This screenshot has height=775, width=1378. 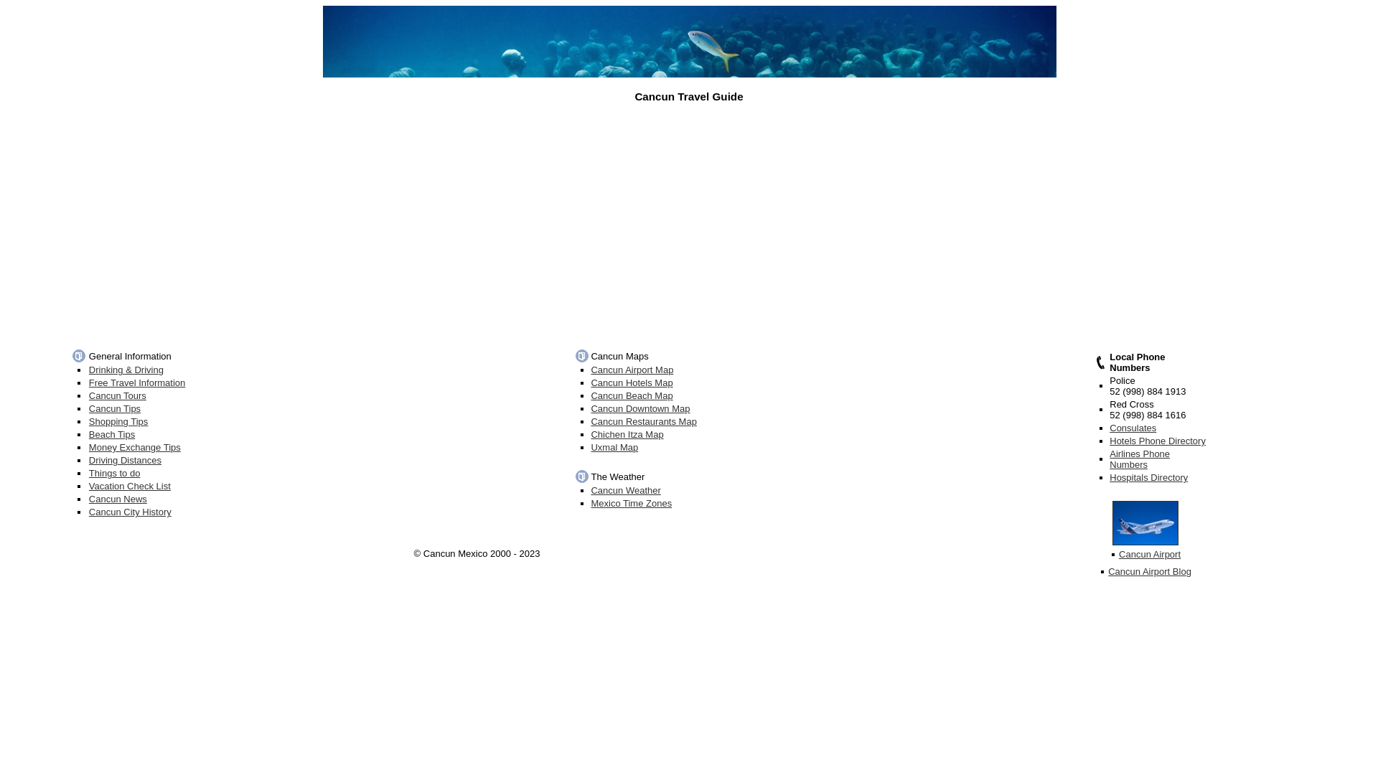 I want to click on Chichen Itza Map, so click(x=627, y=434).